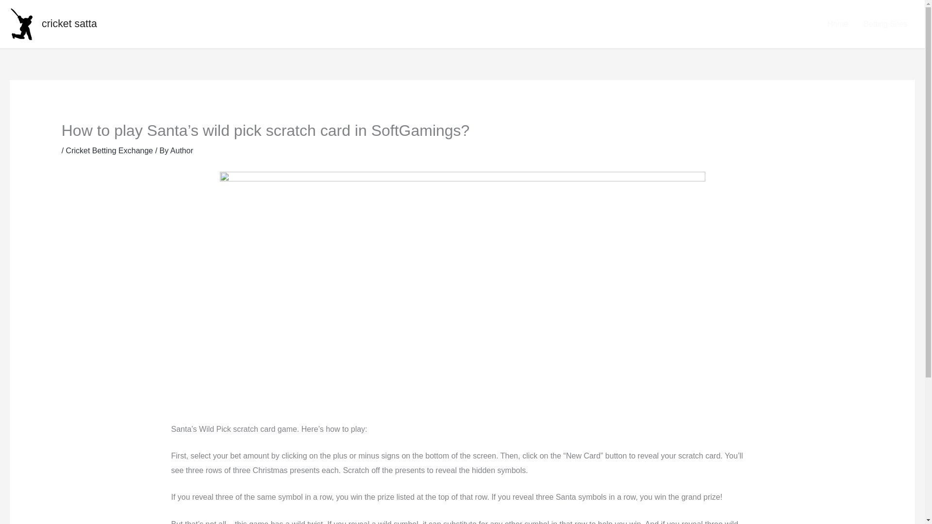 The height and width of the screenshot is (524, 932). What do you see at coordinates (182, 150) in the screenshot?
I see `Author` at bounding box center [182, 150].